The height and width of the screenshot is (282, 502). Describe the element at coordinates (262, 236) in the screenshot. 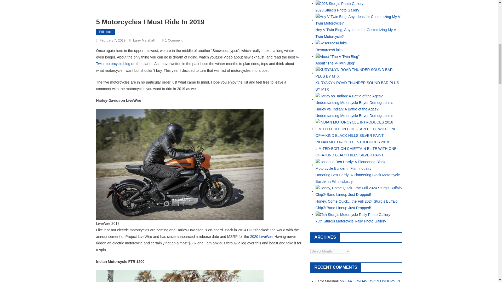

I see `V-Twin motorcycle blog ` at that location.